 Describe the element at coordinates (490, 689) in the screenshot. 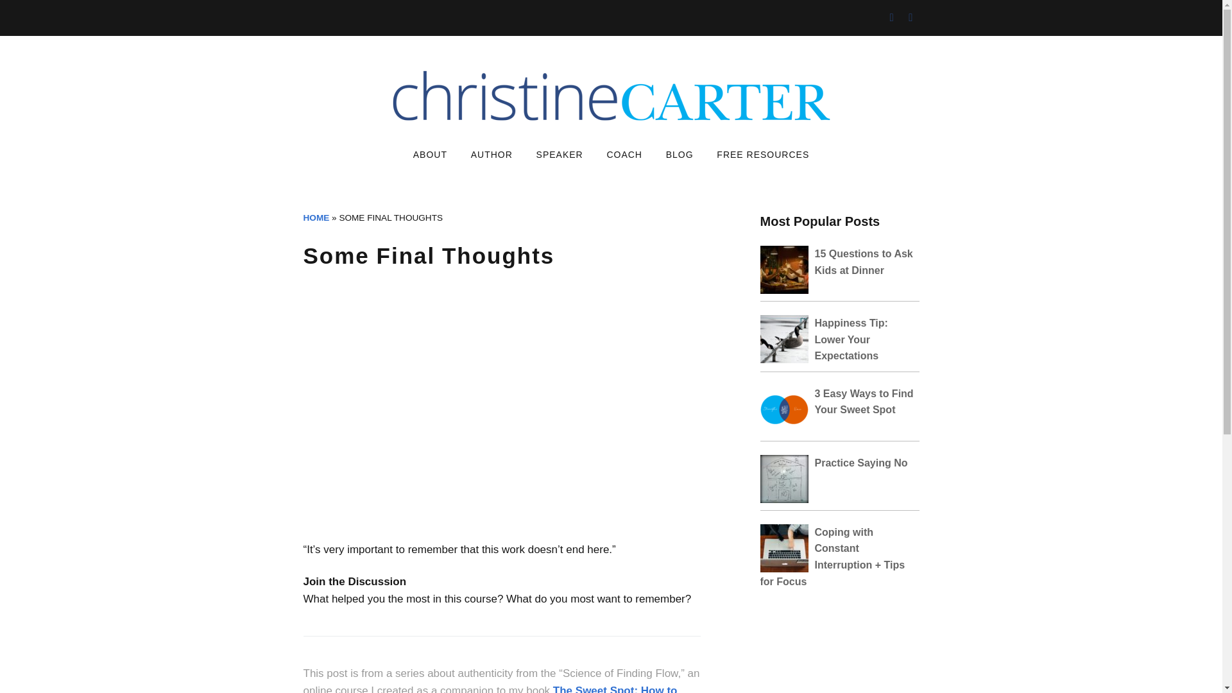

I see `The Sweet Spot: How to Accomplish More by Doing Less` at that location.